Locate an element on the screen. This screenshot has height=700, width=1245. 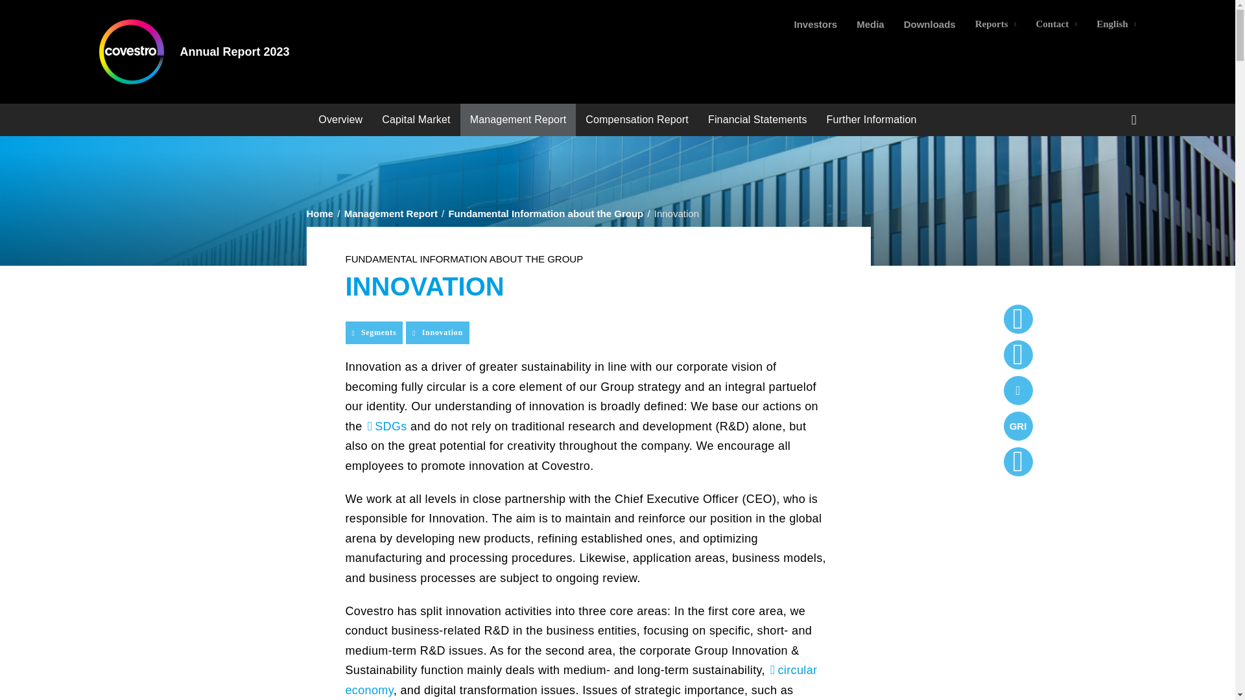
Investors is located at coordinates (815, 25).